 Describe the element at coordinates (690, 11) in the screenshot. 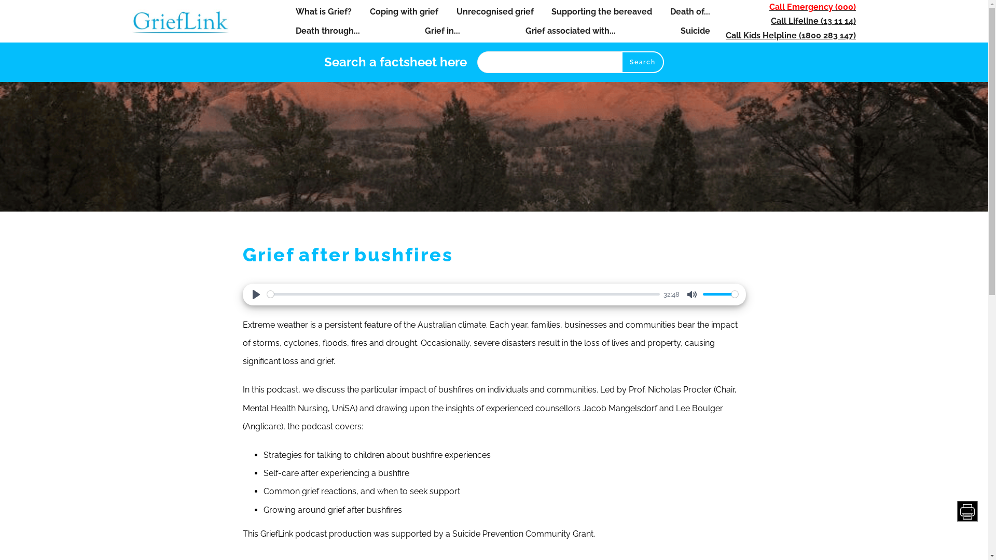

I see `Death of...` at that location.